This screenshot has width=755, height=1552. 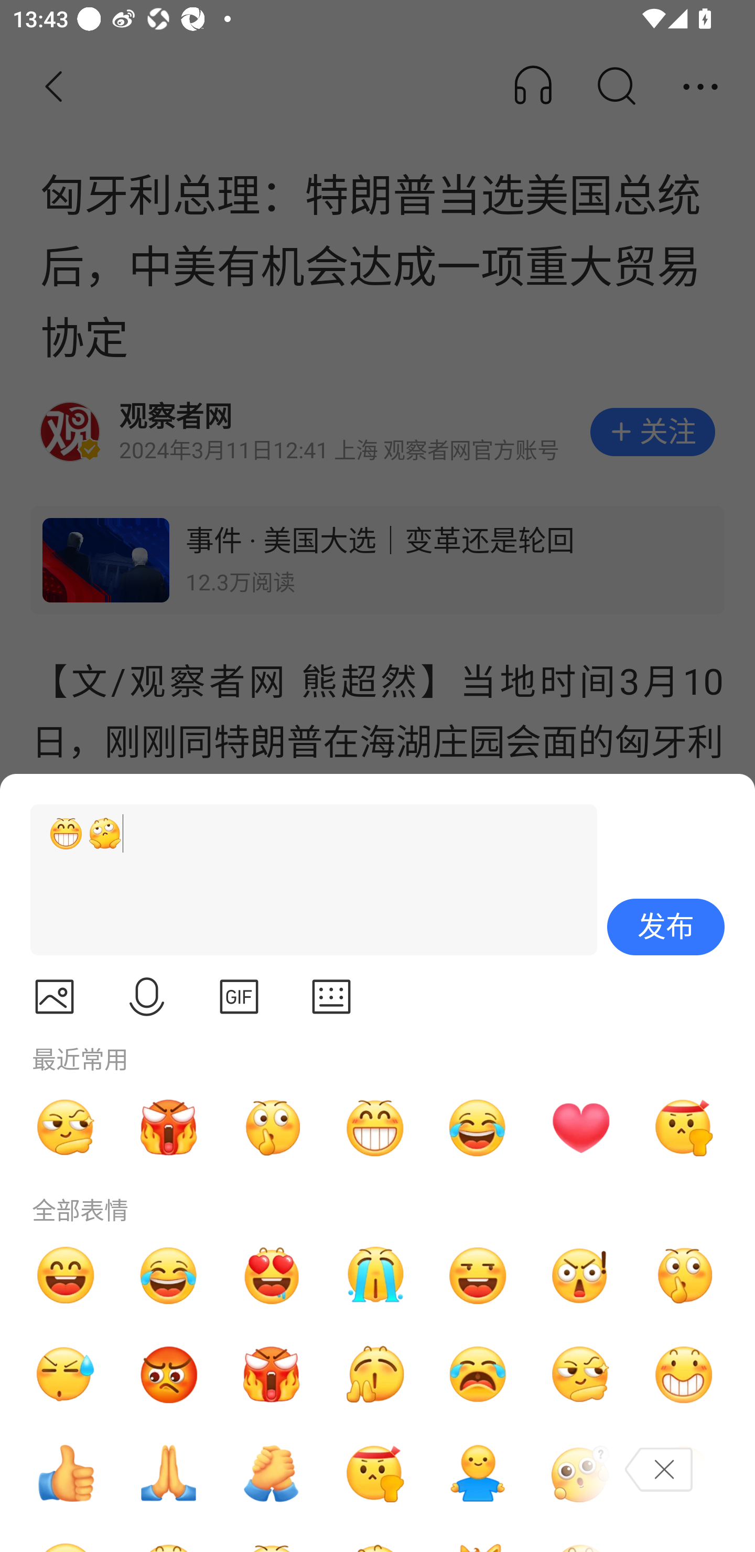 I want to click on 疑问, so click(x=580, y=1473).